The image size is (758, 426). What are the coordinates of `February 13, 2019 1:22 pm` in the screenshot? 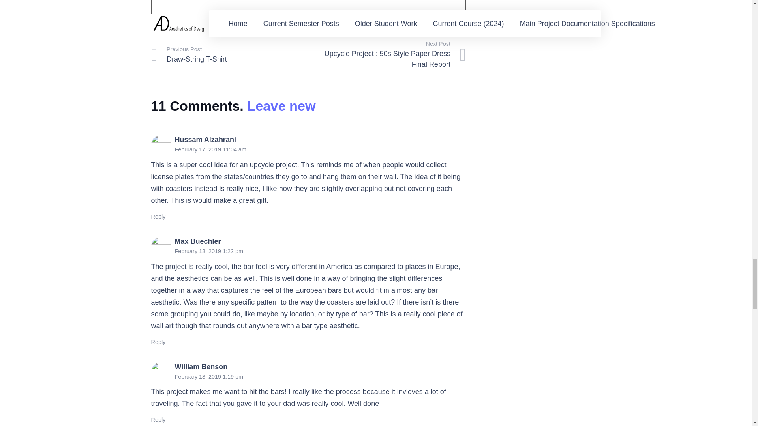 It's located at (208, 251).